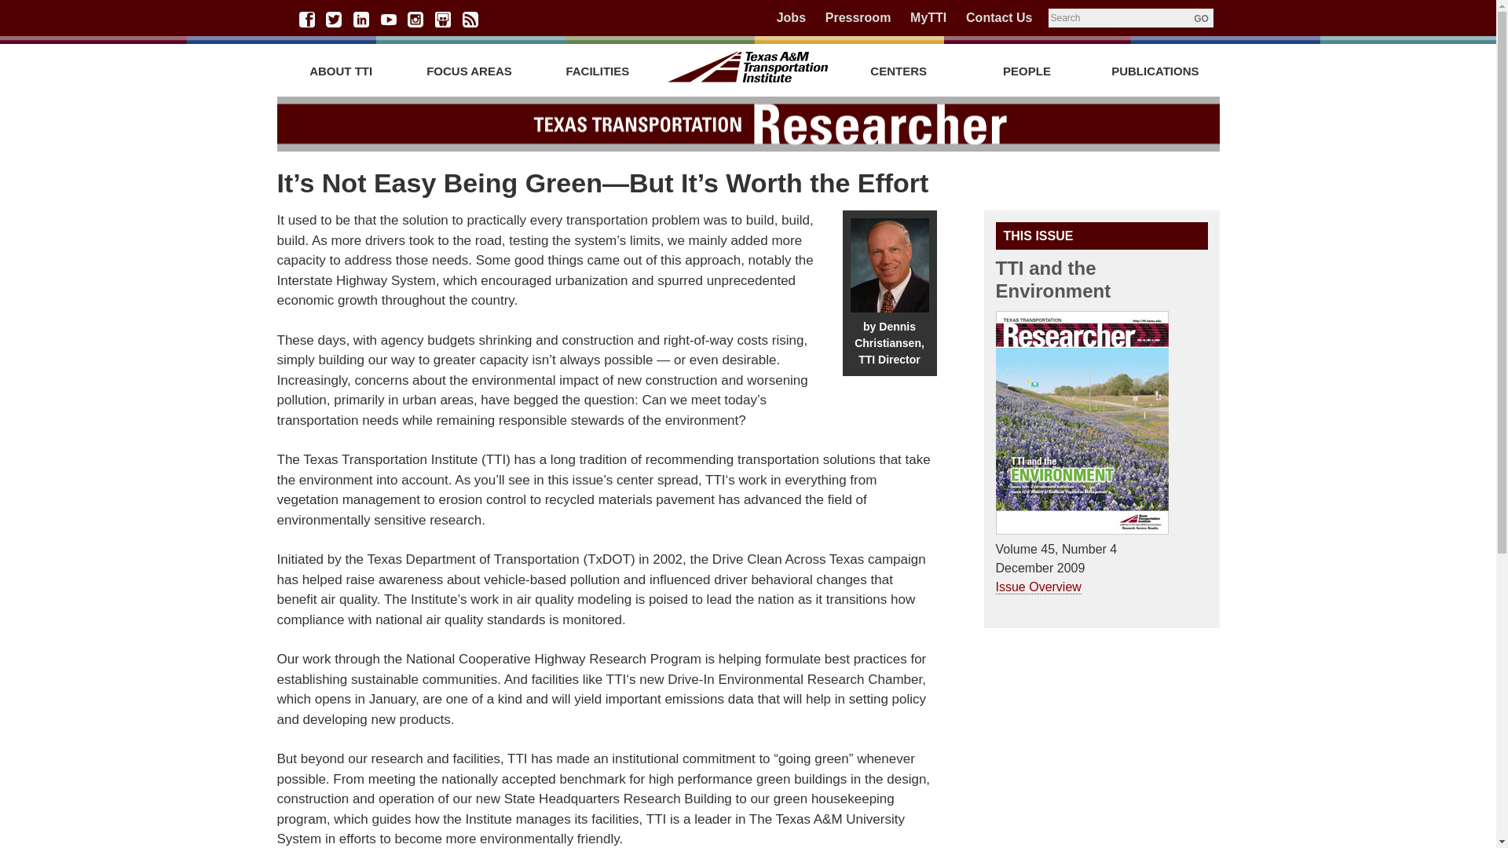 The height and width of the screenshot is (848, 1508). I want to click on Facebook, so click(306, 19).